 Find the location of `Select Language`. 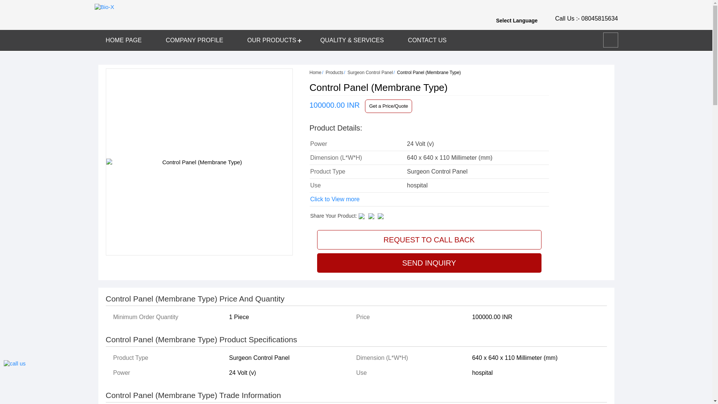

Select Language is located at coordinates (521, 20).